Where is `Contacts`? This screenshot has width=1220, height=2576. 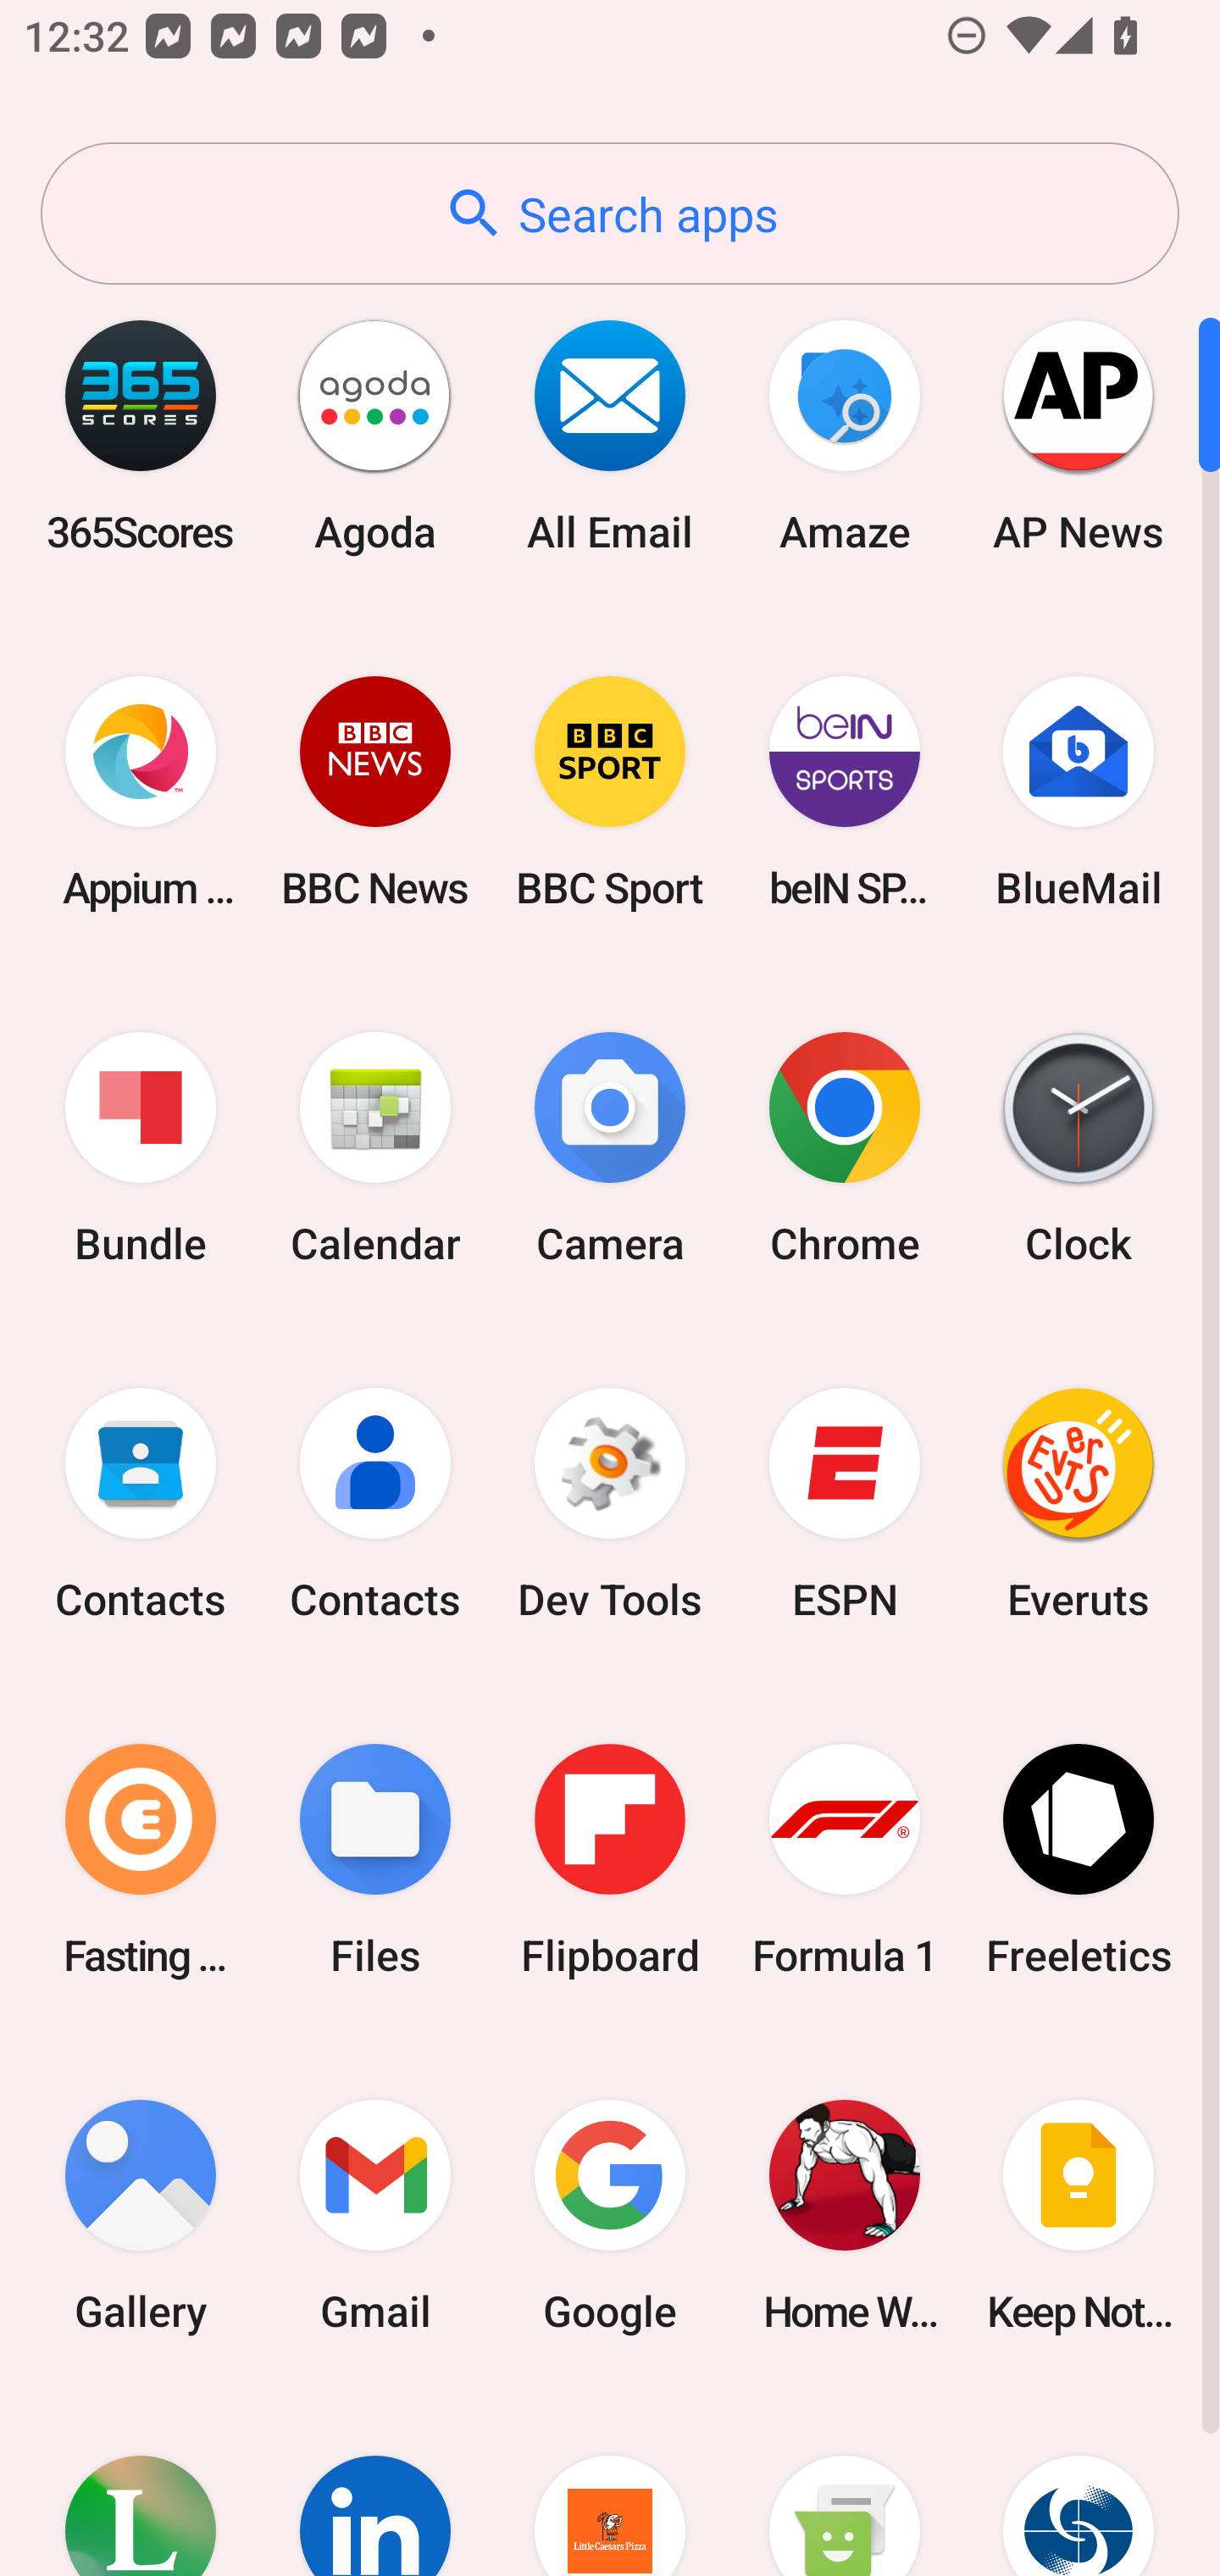 Contacts is located at coordinates (141, 1504).